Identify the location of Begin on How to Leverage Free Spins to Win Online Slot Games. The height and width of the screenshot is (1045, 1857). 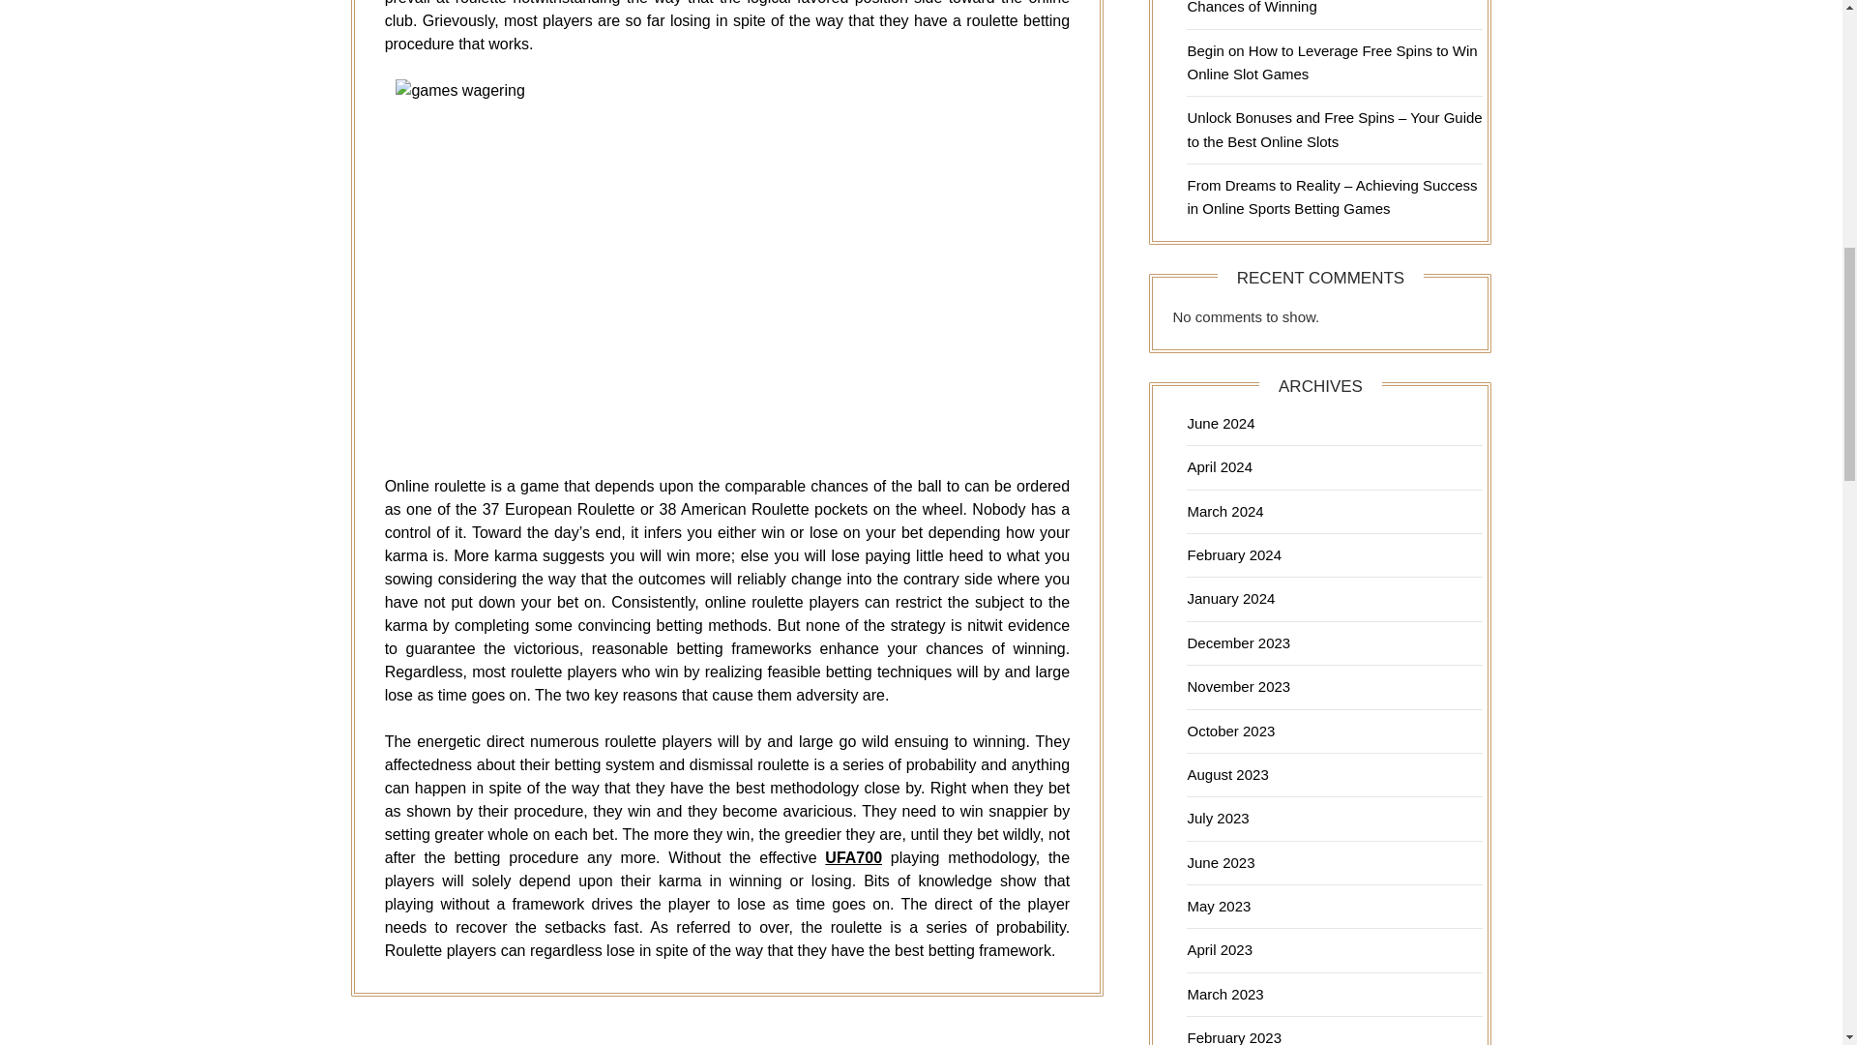
(1331, 62).